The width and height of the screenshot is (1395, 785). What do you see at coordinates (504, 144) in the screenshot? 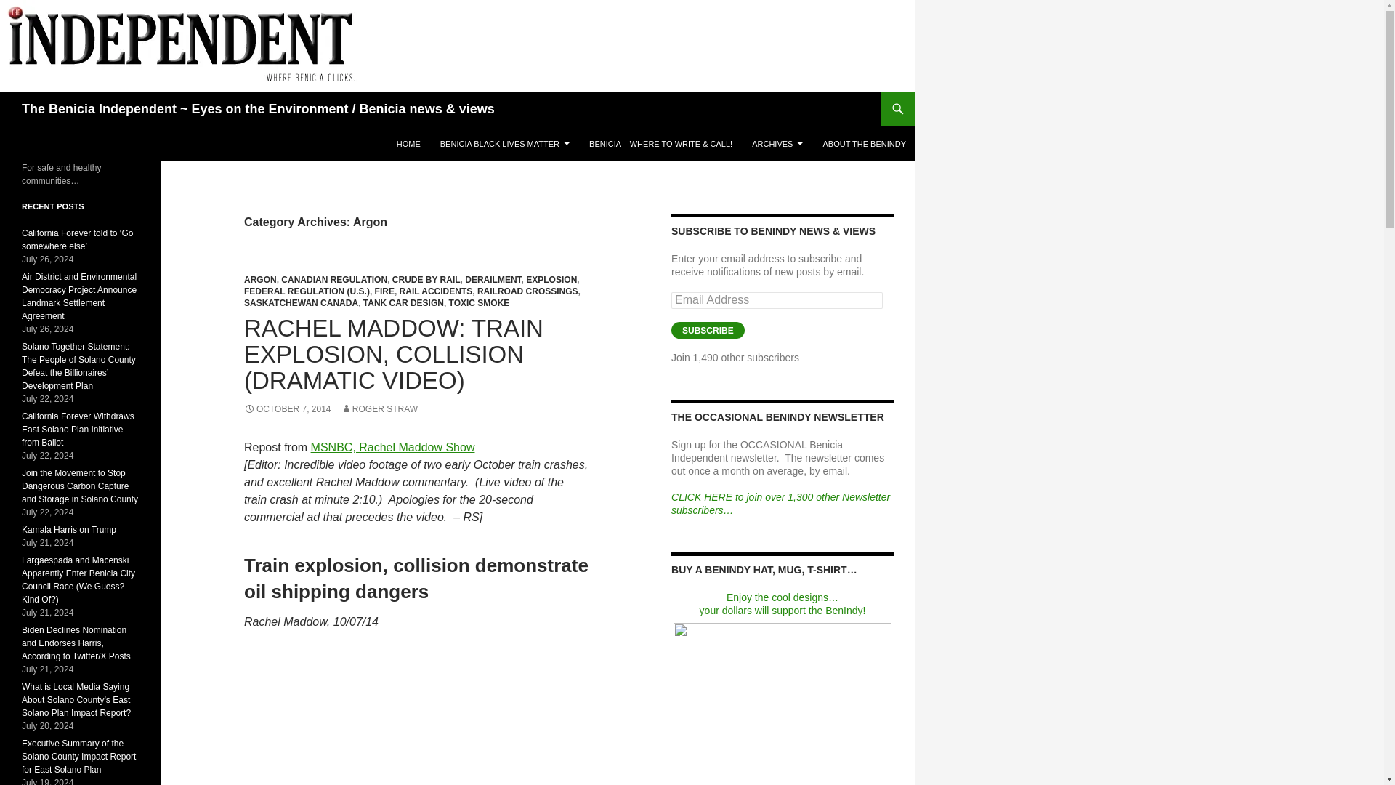
I see `BENICIA BLACK LIVES MATTER` at bounding box center [504, 144].